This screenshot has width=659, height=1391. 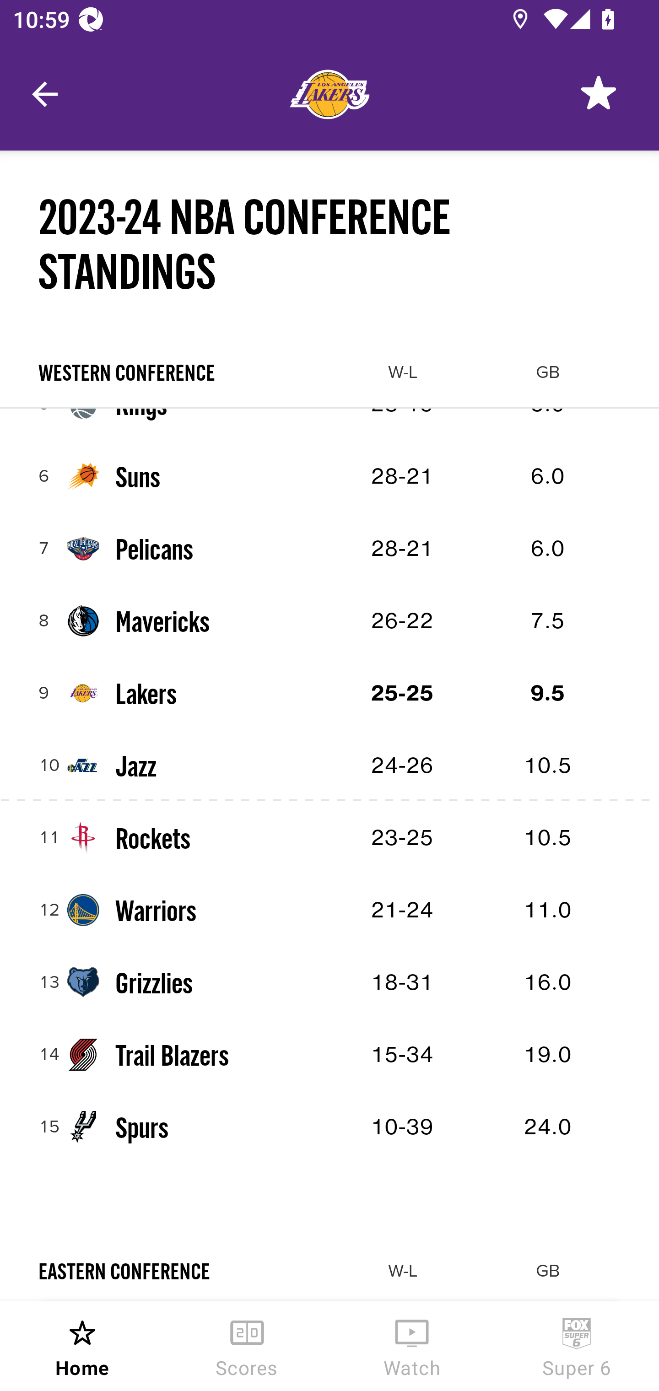 What do you see at coordinates (329, 476) in the screenshot?
I see `6 Suns 28-21 6.0` at bounding box center [329, 476].